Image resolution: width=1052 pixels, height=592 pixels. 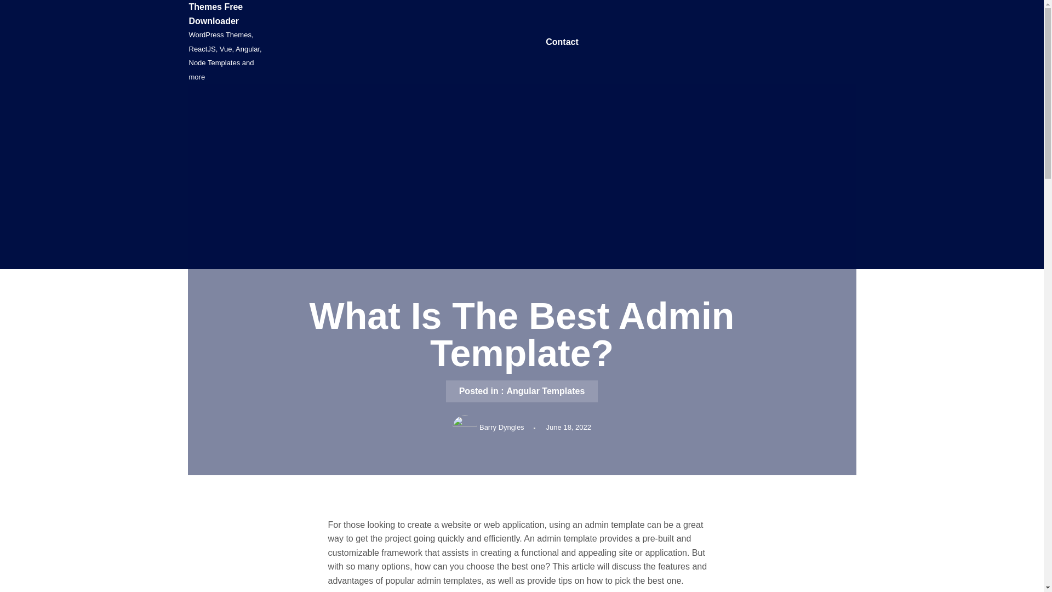 What do you see at coordinates (545, 391) in the screenshot?
I see `Angular Templates` at bounding box center [545, 391].